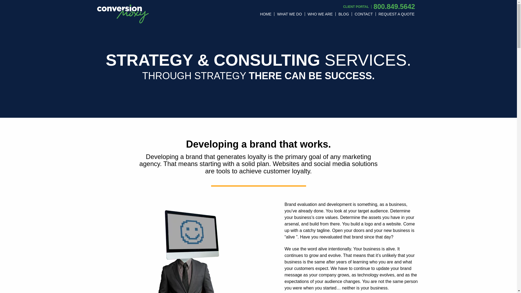 The image size is (521, 293). What do you see at coordinates (396, 14) in the screenshot?
I see `REQUEST A QUOTE` at bounding box center [396, 14].